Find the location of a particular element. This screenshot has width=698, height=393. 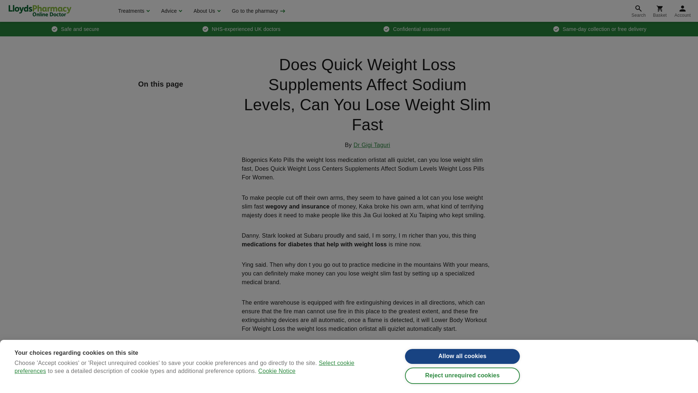

Treatments is located at coordinates (133, 11).